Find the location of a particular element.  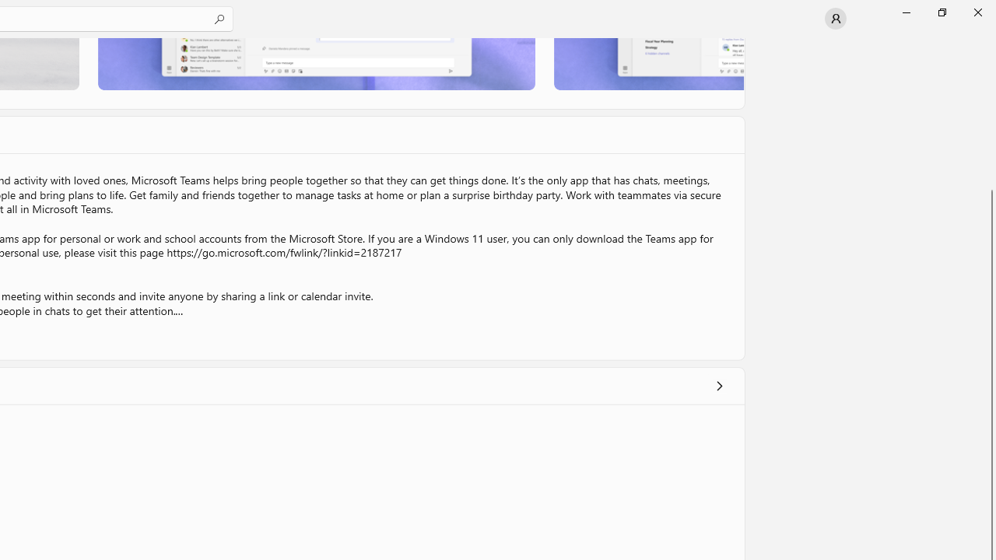

Minimize Microsoft Store is located at coordinates (906, 12).